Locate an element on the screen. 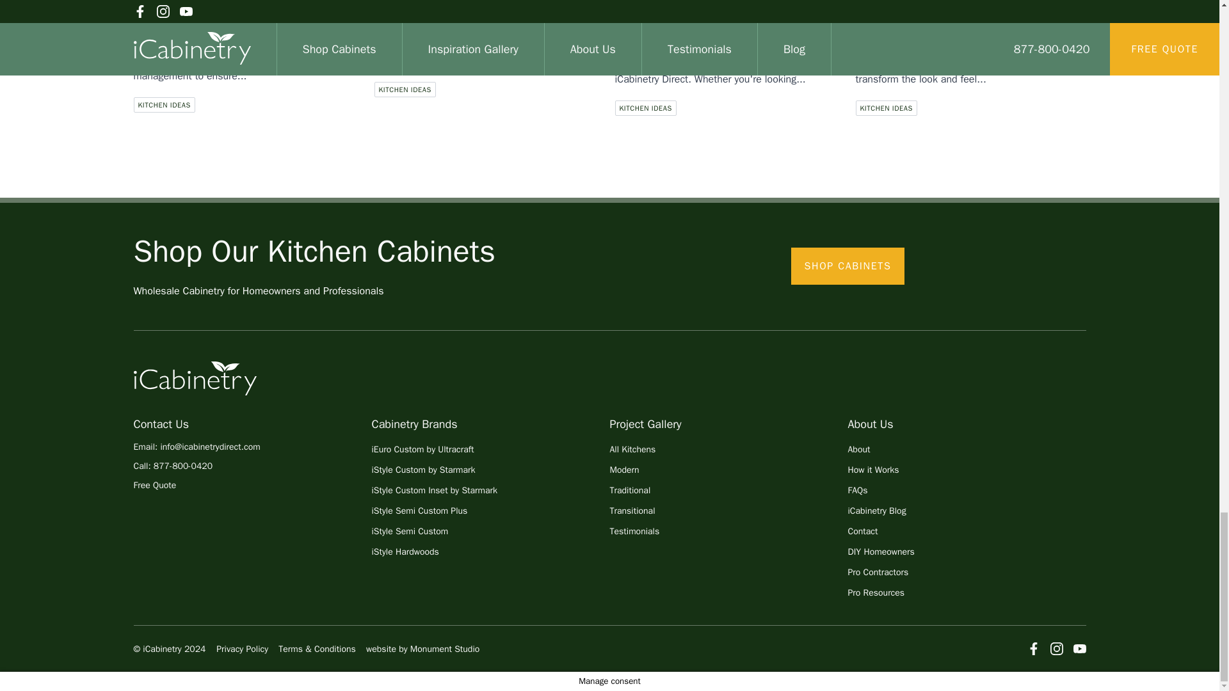  KITCHEN IDEAS is located at coordinates (645, 107).